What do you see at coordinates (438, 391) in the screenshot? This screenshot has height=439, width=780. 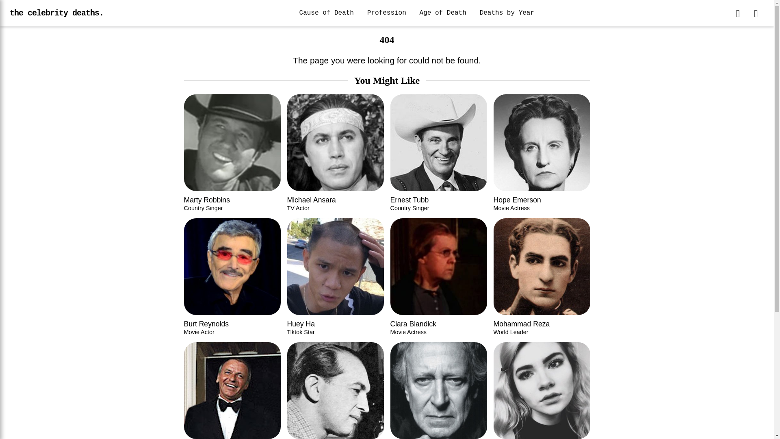 I see `Frank Sinatra` at bounding box center [438, 391].